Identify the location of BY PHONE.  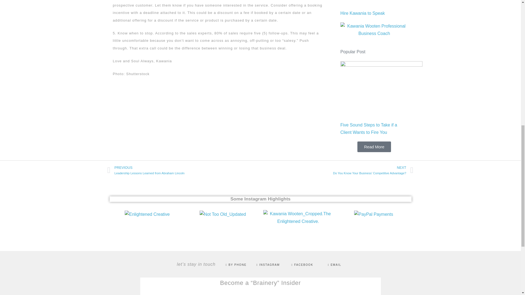
(236, 265).